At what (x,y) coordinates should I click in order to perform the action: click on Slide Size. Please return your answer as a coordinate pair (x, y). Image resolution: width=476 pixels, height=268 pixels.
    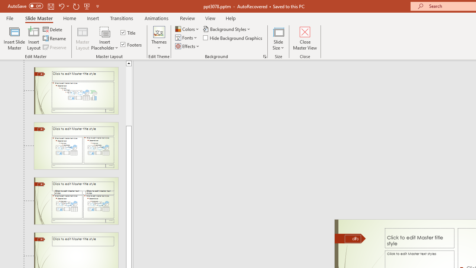
    Looking at the image, I should click on (279, 38).